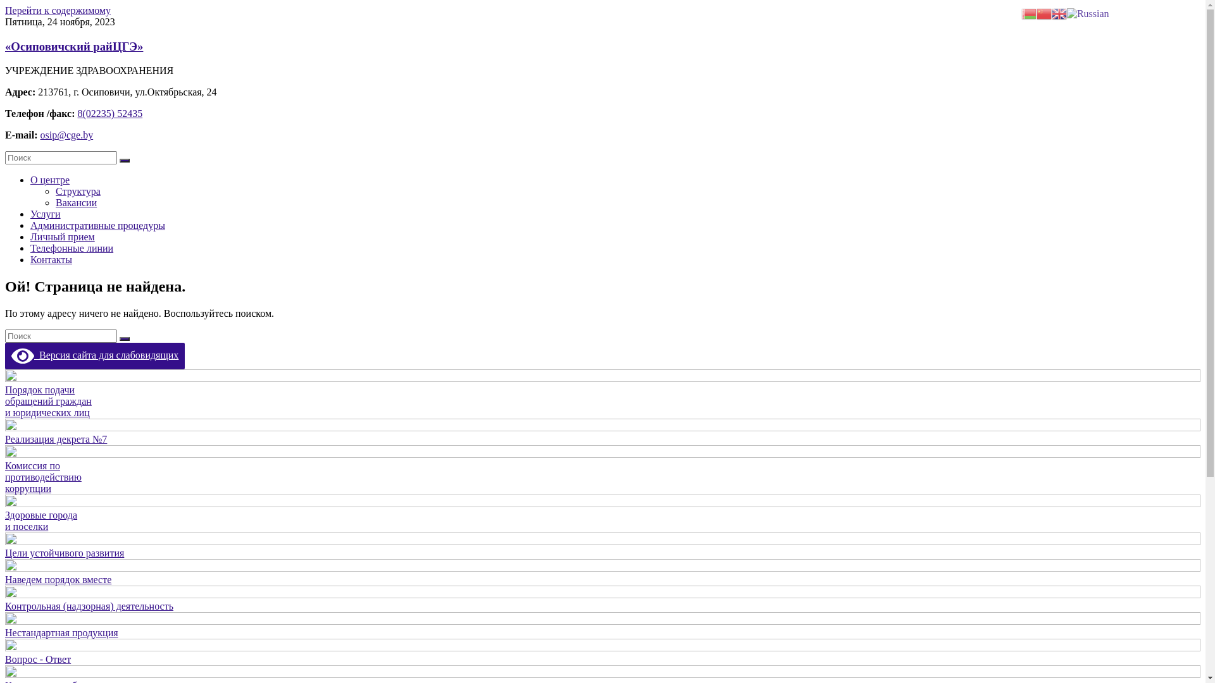 This screenshot has width=1215, height=683. What do you see at coordinates (67, 135) in the screenshot?
I see `osip@cge.by` at bounding box center [67, 135].